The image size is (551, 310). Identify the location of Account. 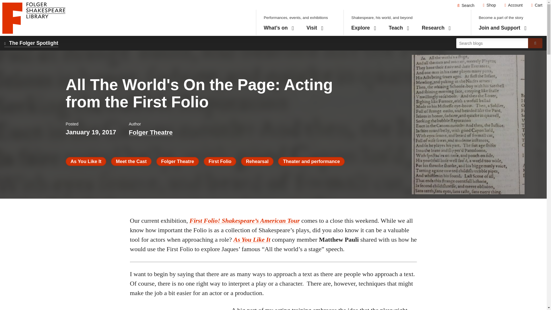
(399, 28).